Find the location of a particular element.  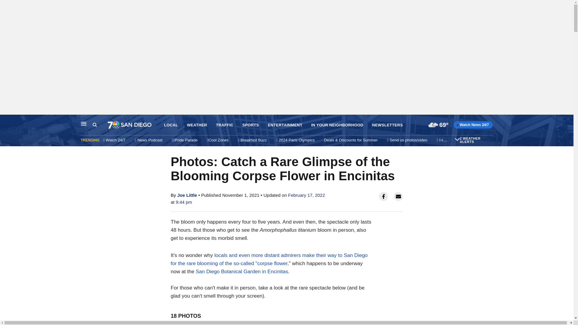

WEATHER is located at coordinates (197, 125).